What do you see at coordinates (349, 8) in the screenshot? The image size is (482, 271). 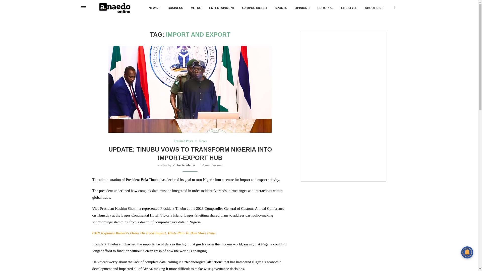 I see `LIFESTYLE` at bounding box center [349, 8].